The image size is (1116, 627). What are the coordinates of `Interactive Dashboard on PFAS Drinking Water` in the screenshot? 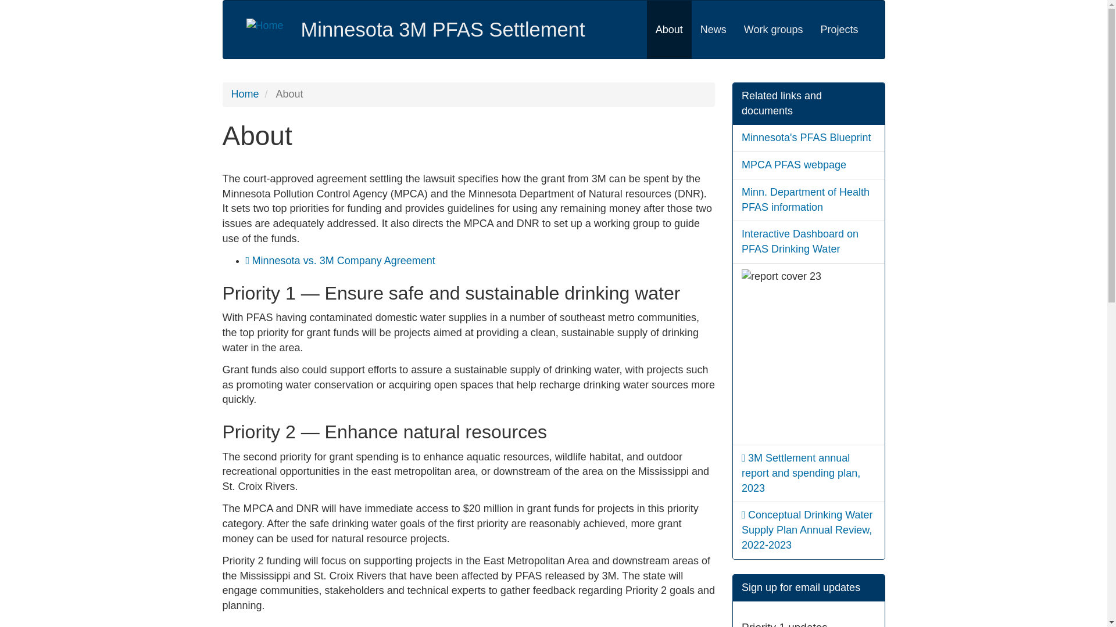 It's located at (800, 242).